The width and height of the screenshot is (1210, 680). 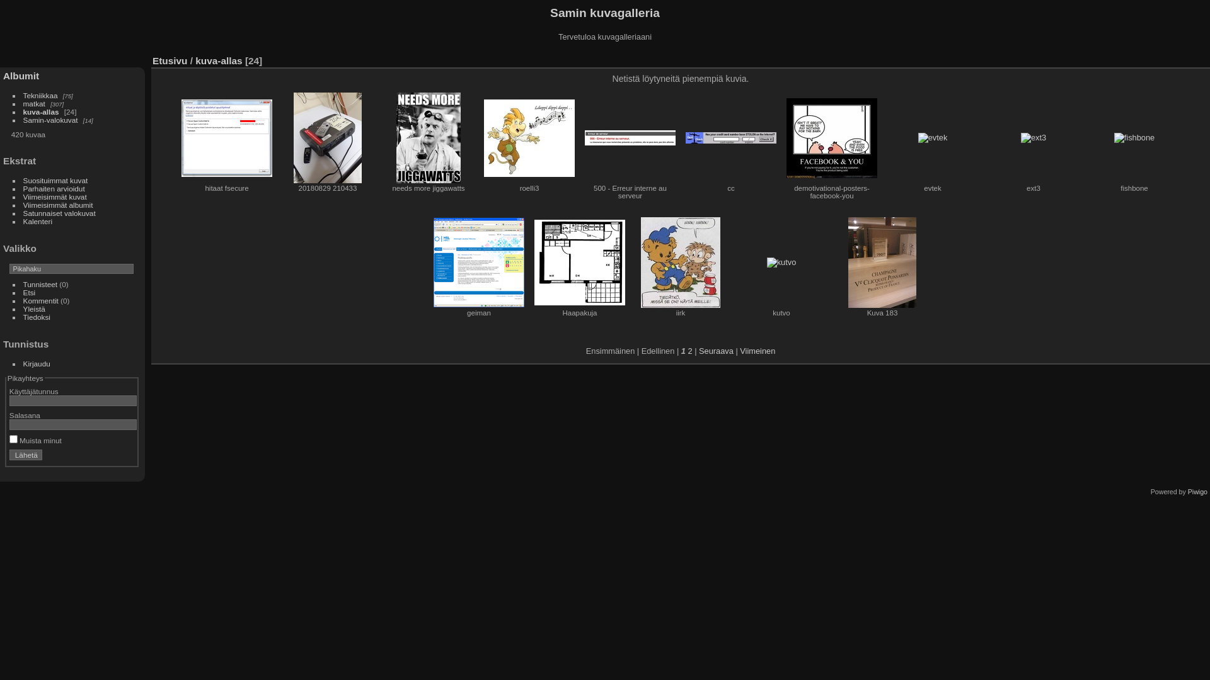 What do you see at coordinates (1200, 58) in the screenshot?
I see `Kieli` at bounding box center [1200, 58].